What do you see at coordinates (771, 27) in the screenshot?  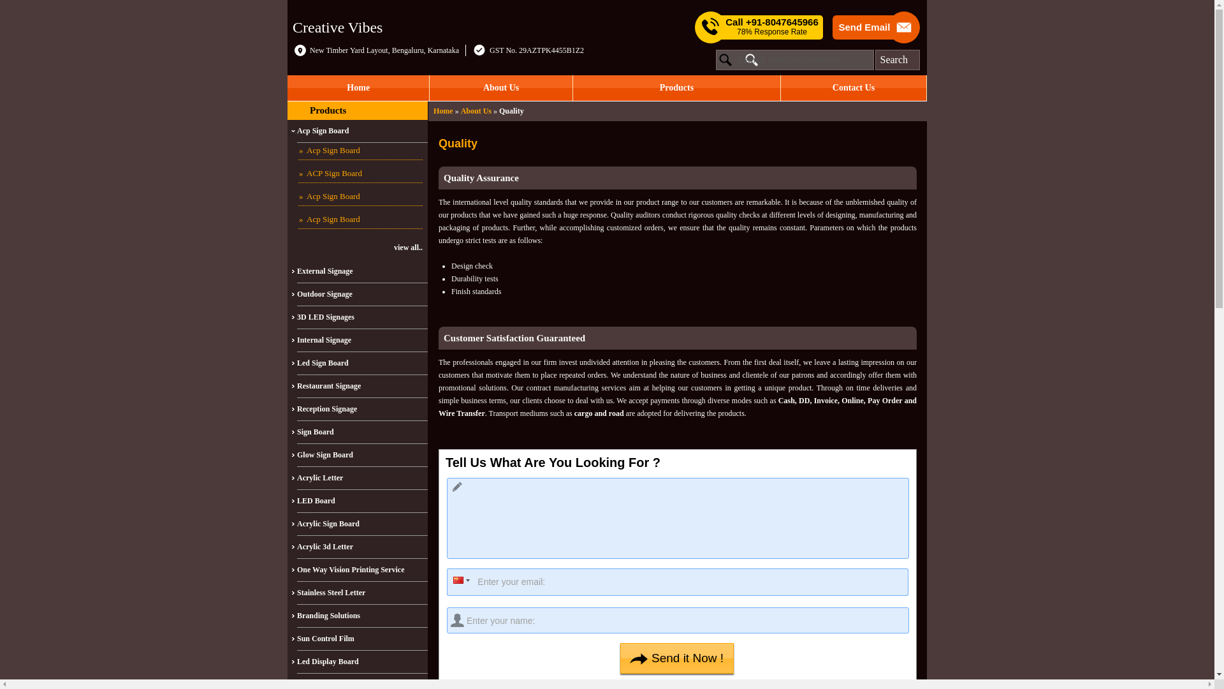 I see `Send SMS Free` at bounding box center [771, 27].